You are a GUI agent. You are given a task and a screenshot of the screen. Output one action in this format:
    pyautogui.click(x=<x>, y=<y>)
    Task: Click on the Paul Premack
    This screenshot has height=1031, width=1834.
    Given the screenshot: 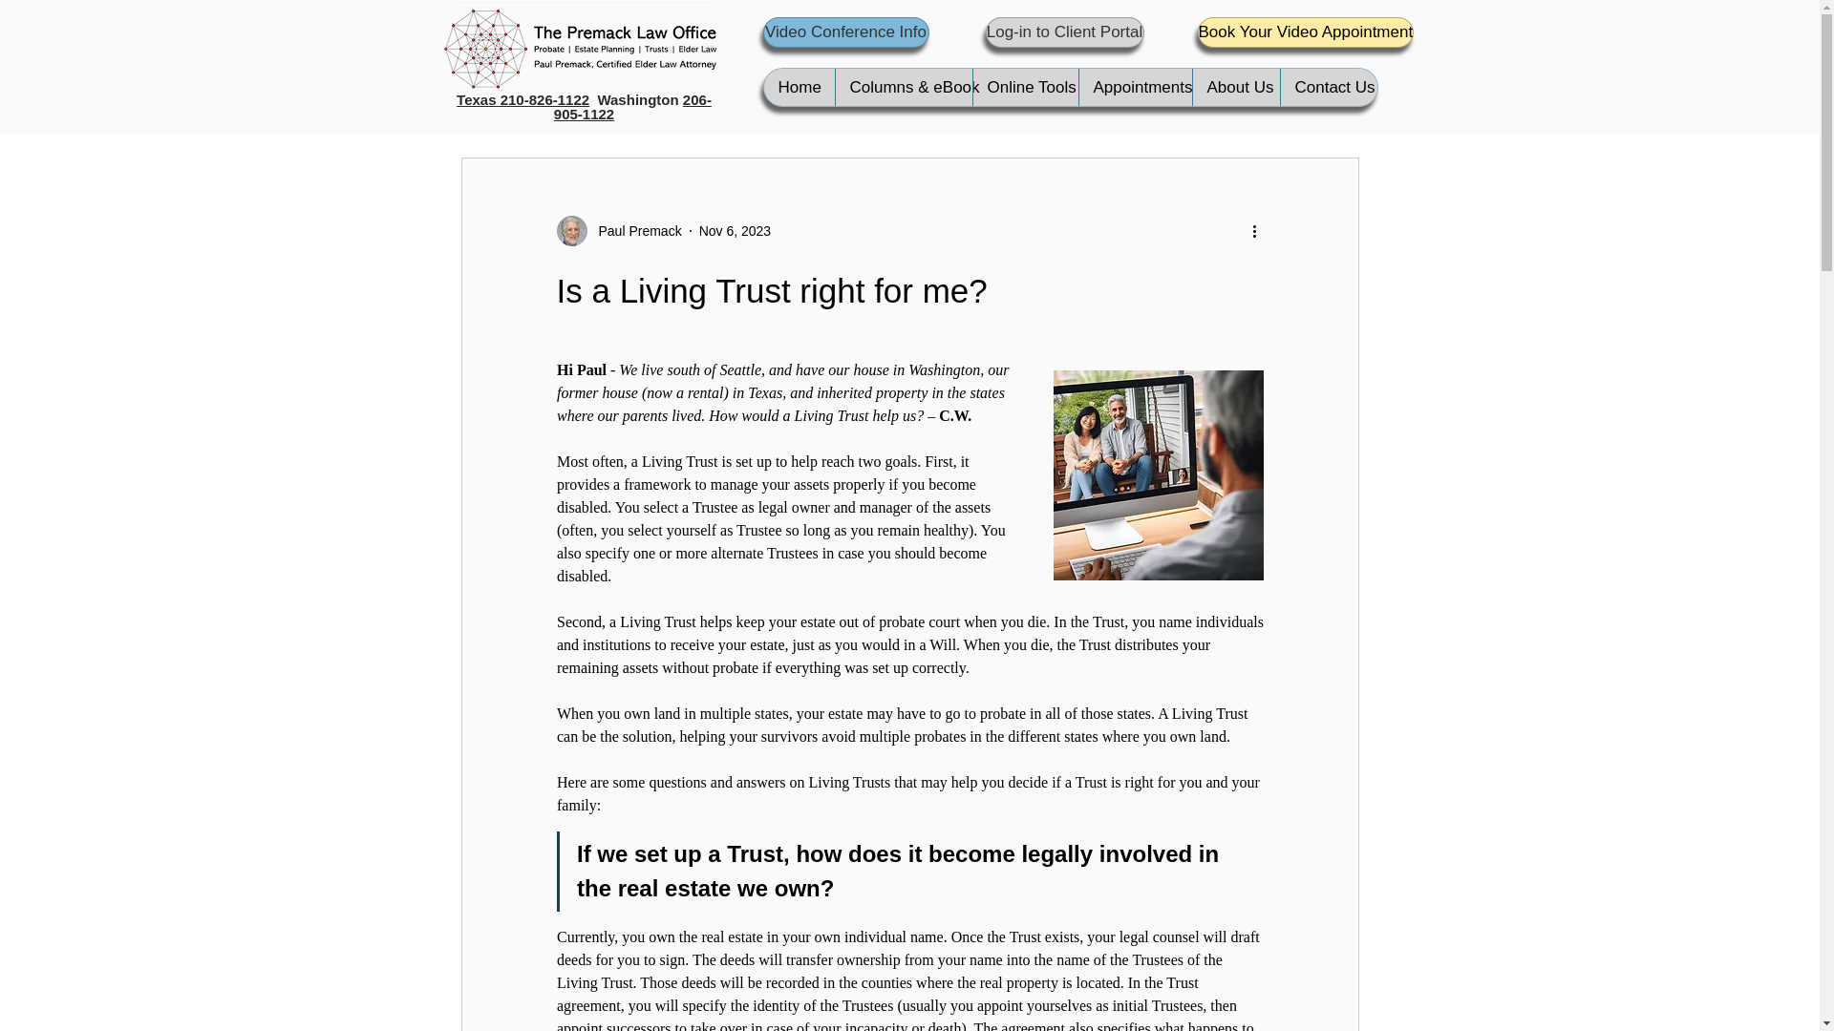 What is the action you would take?
    pyautogui.click(x=617, y=231)
    